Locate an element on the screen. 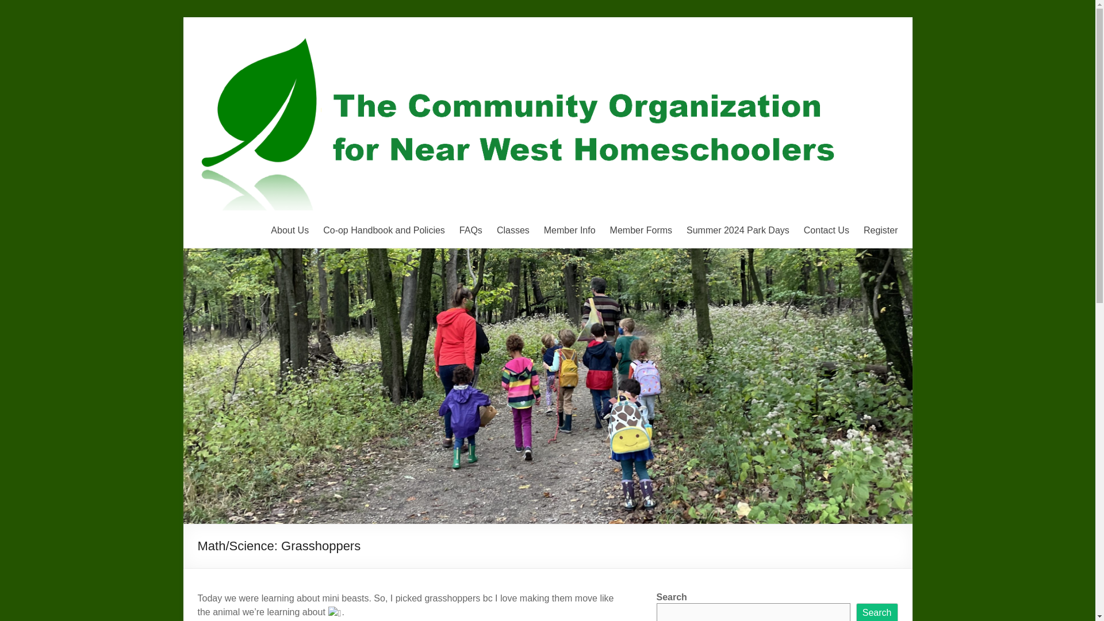 This screenshot has height=621, width=1104. Co-op Handbook and Policies is located at coordinates (384, 230).